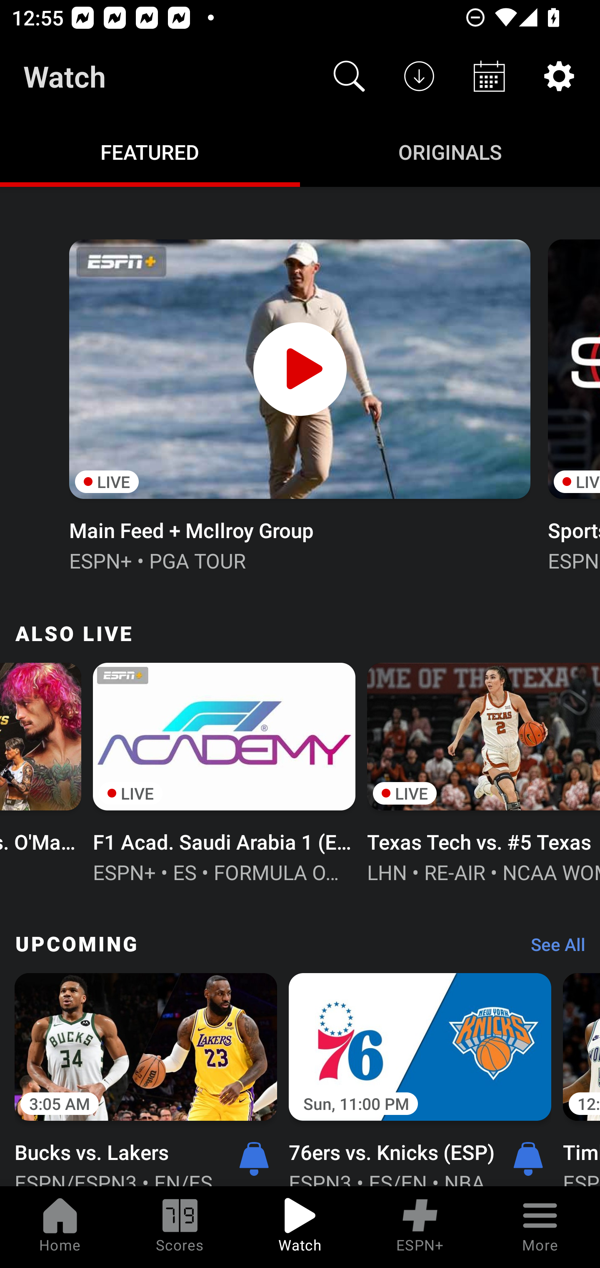  What do you see at coordinates (552, 948) in the screenshot?
I see `See All` at bounding box center [552, 948].